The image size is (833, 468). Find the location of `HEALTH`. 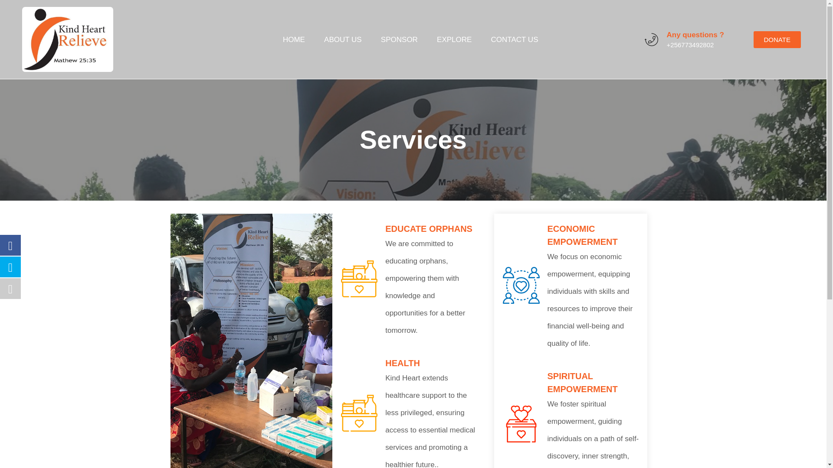

HEALTH is located at coordinates (402, 363).